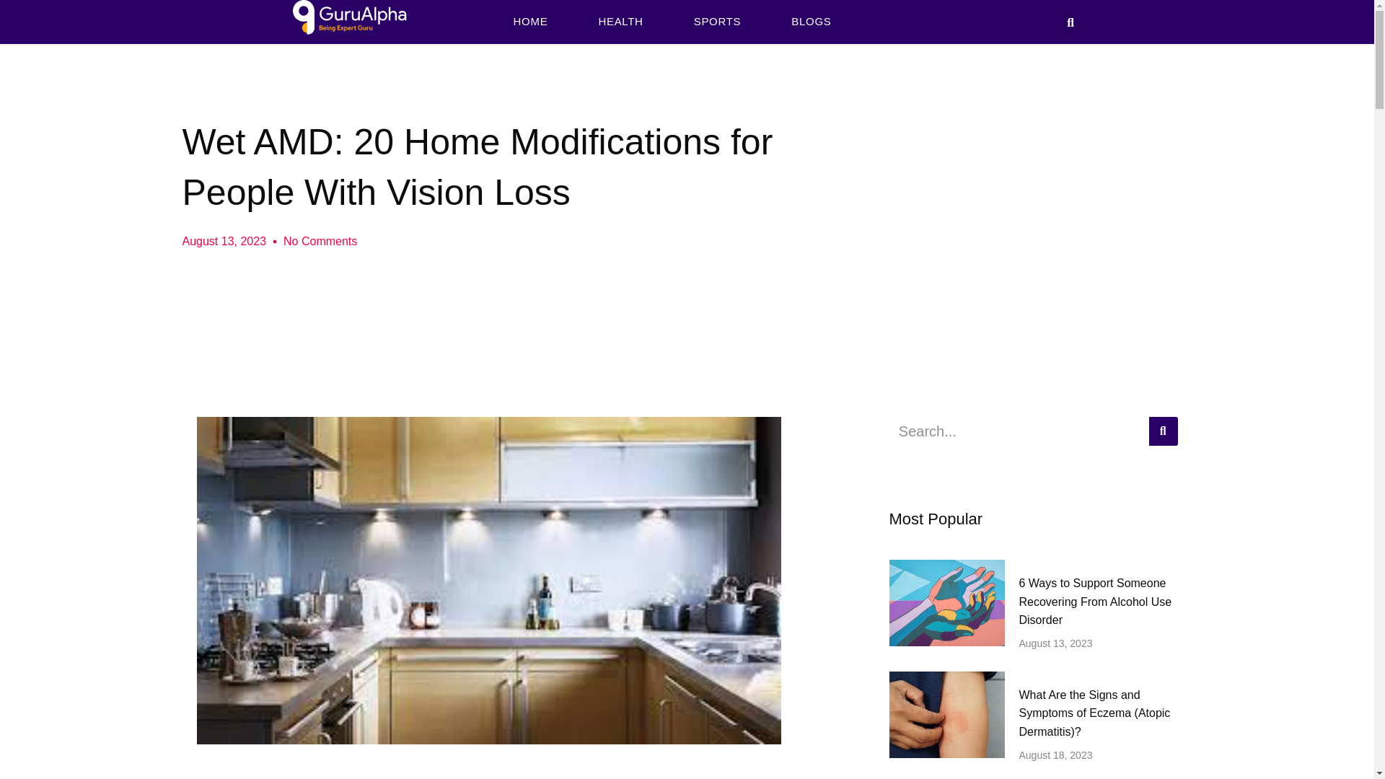 The width and height of the screenshot is (1385, 779). What do you see at coordinates (530, 21) in the screenshot?
I see `HOME` at bounding box center [530, 21].